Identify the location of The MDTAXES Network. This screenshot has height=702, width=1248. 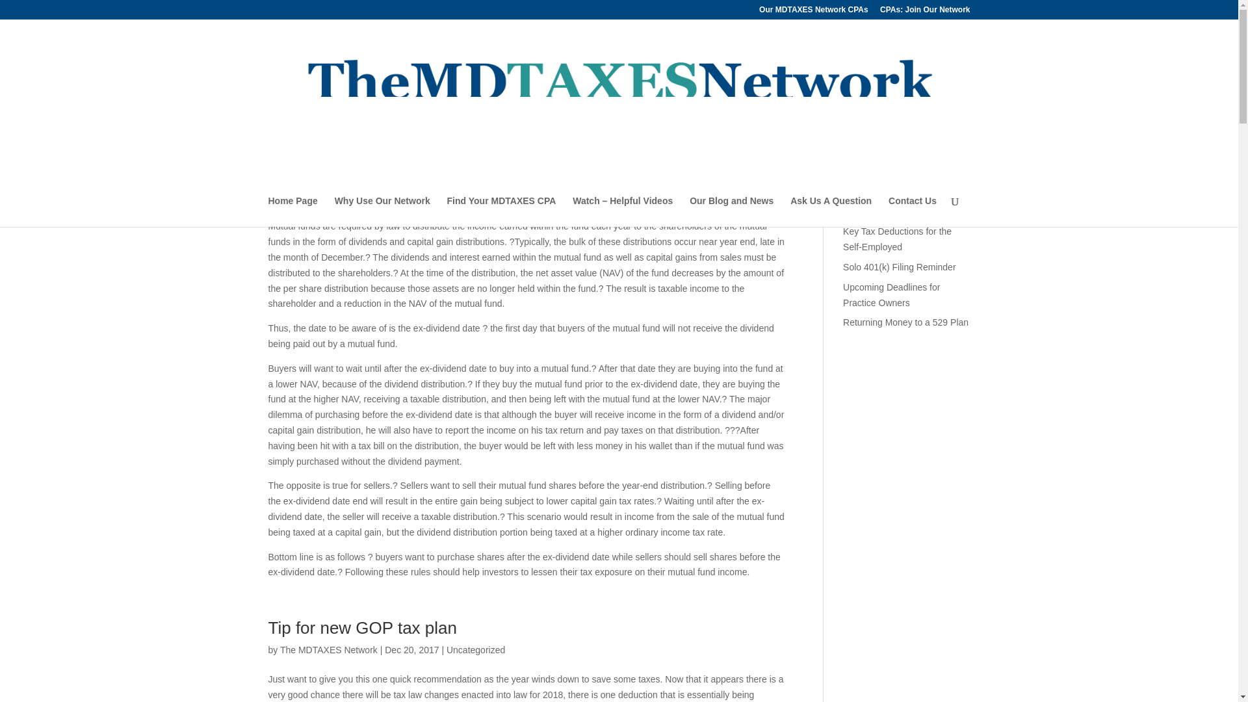
(329, 650).